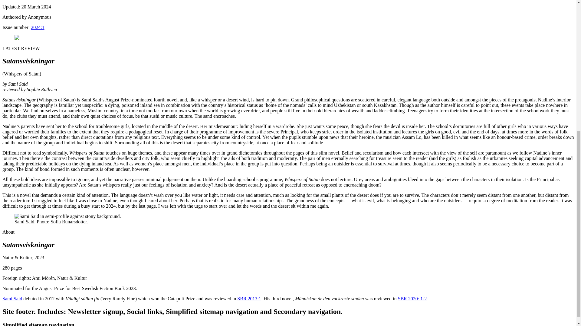 This screenshot has width=581, height=326. Describe the element at coordinates (249, 298) in the screenshot. I see `SBR 2013:1` at that location.